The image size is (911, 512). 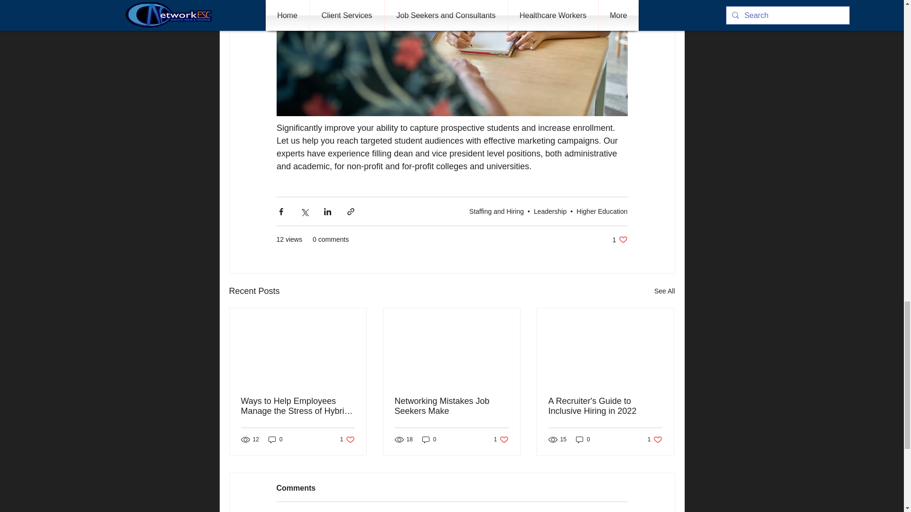 I want to click on Leadership, so click(x=620, y=239).